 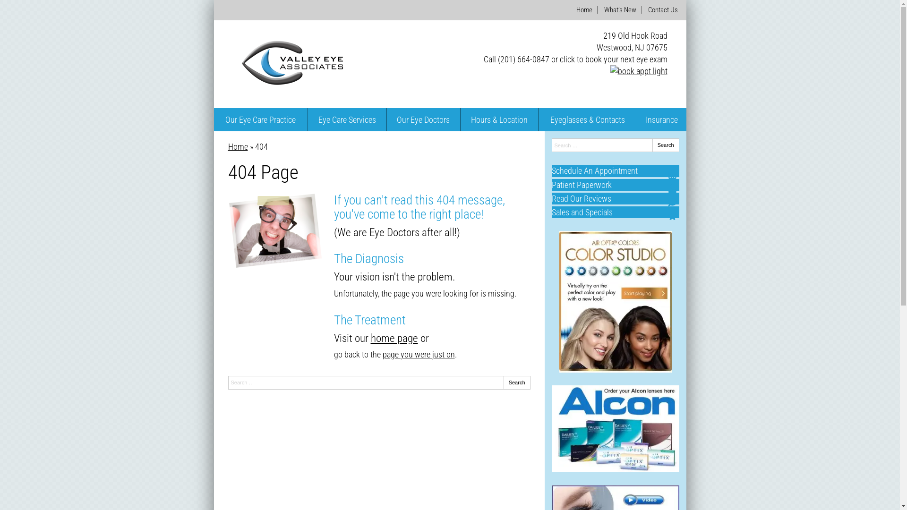 I want to click on Home, so click(x=584, y=10).